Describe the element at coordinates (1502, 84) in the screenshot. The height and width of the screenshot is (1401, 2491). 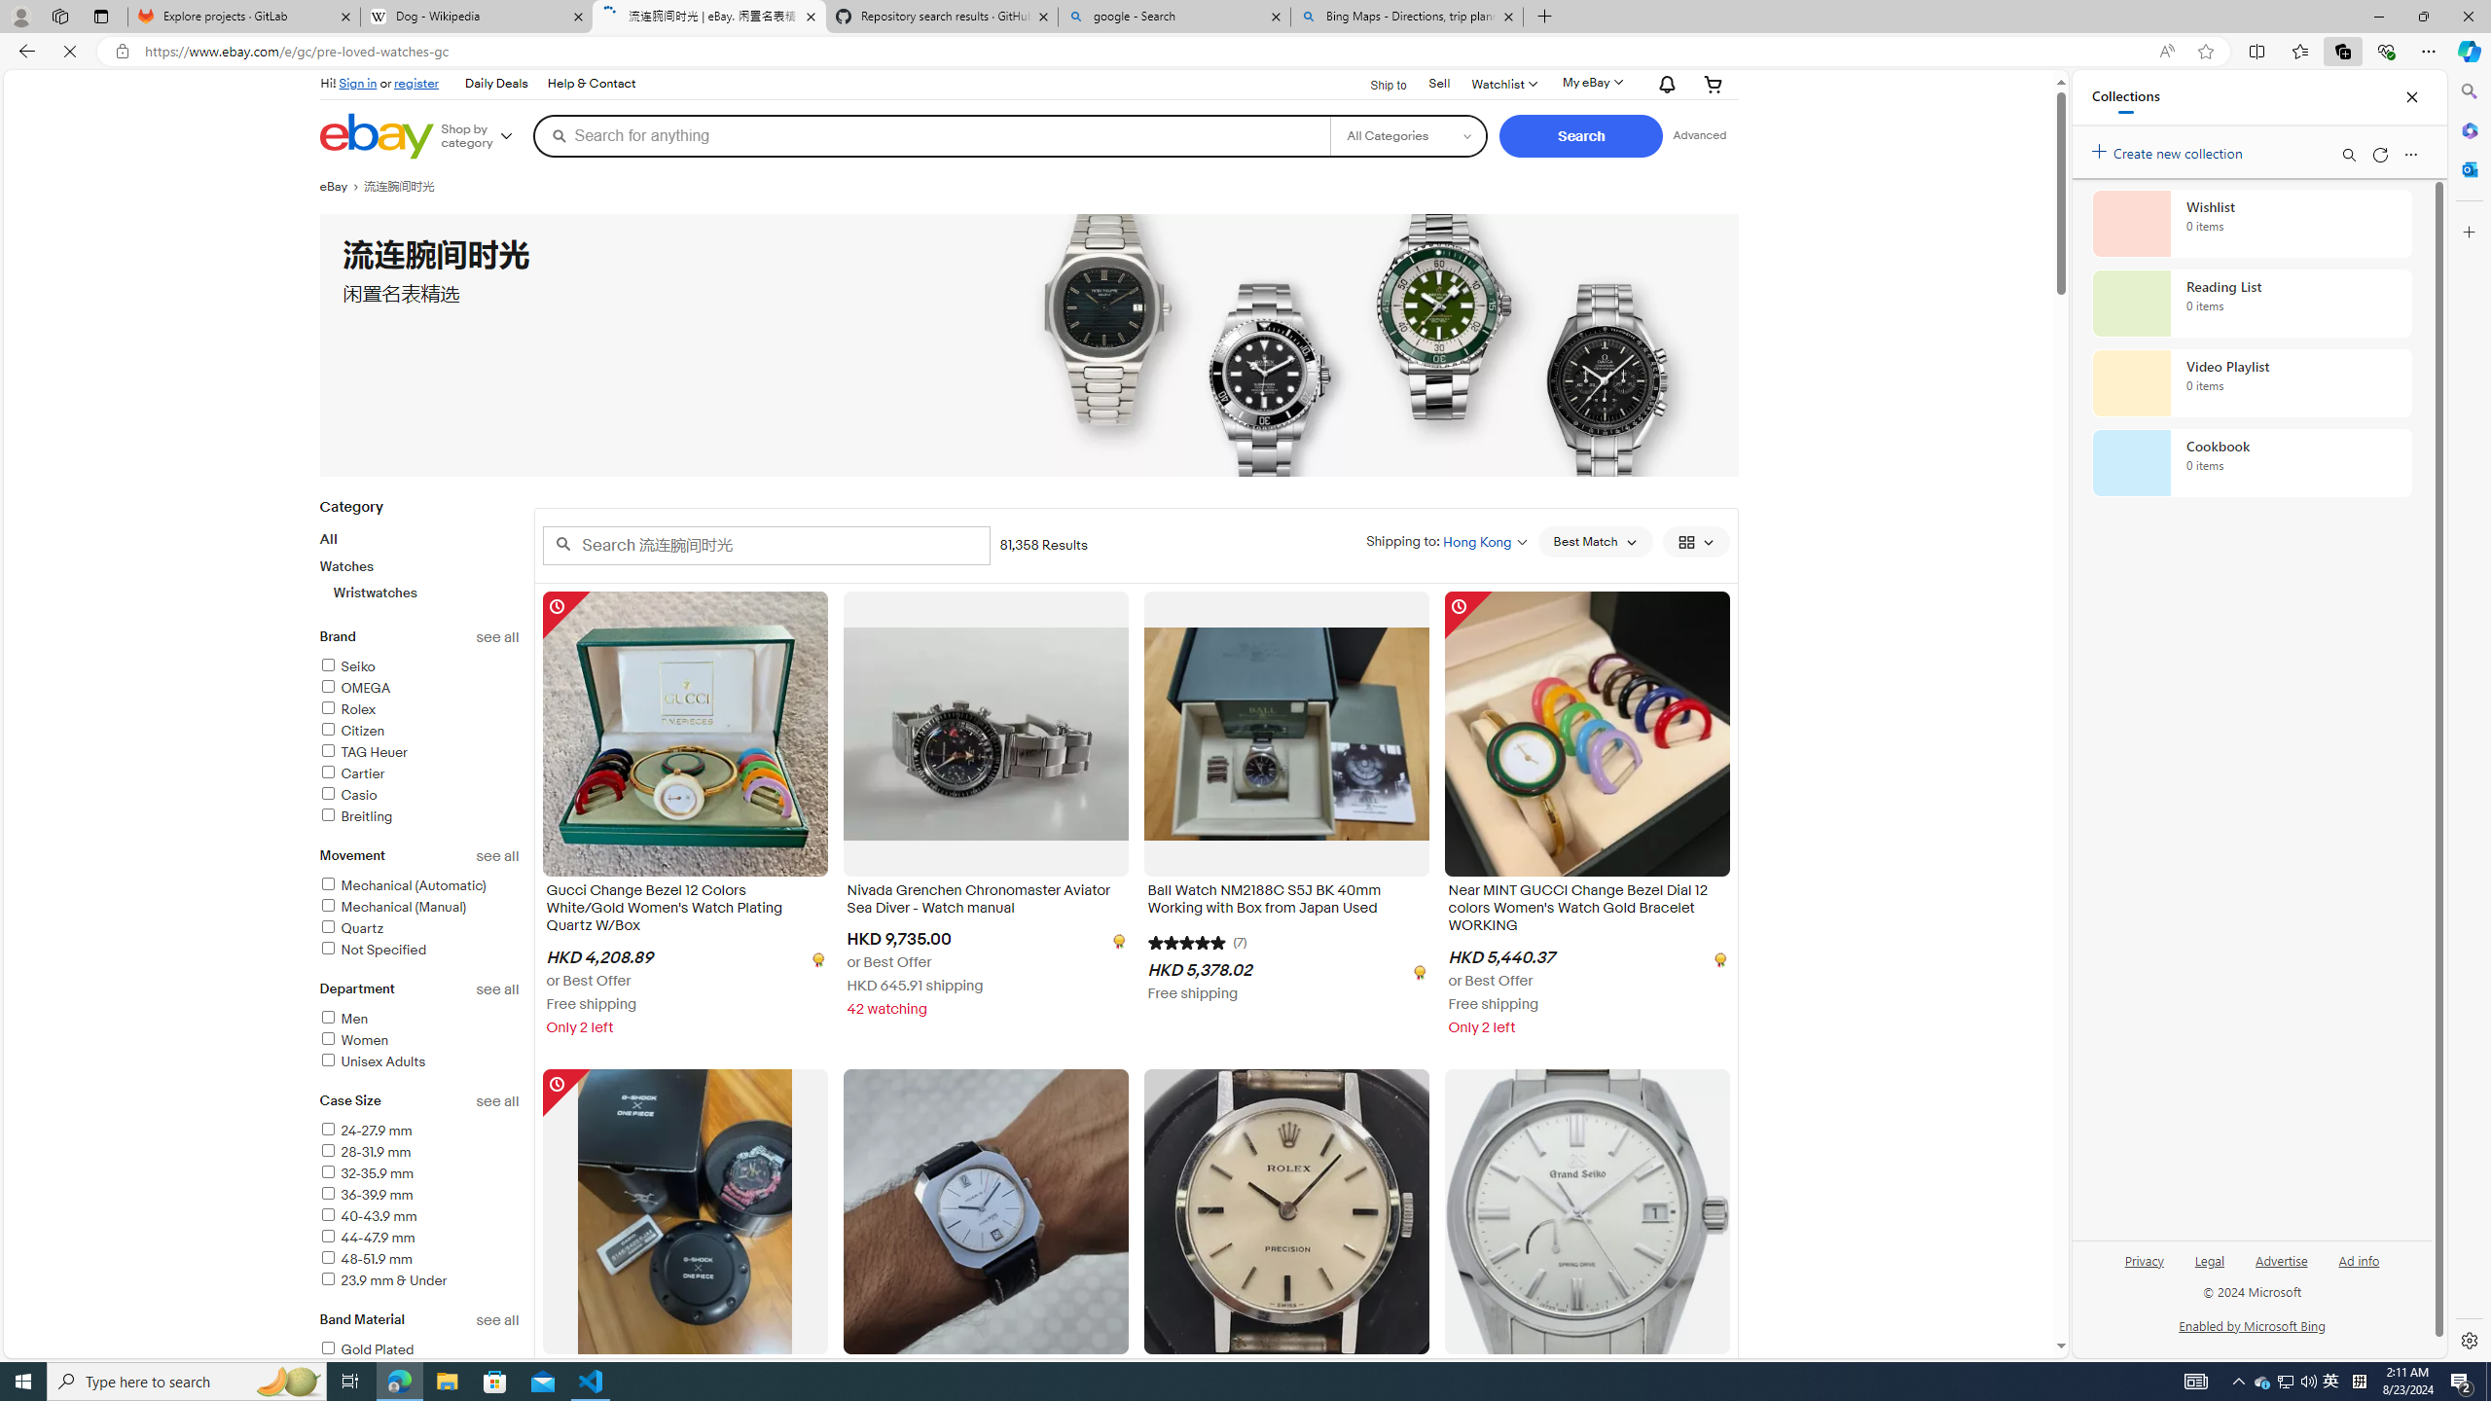
I see `WatchlistExpand Watch List` at that location.